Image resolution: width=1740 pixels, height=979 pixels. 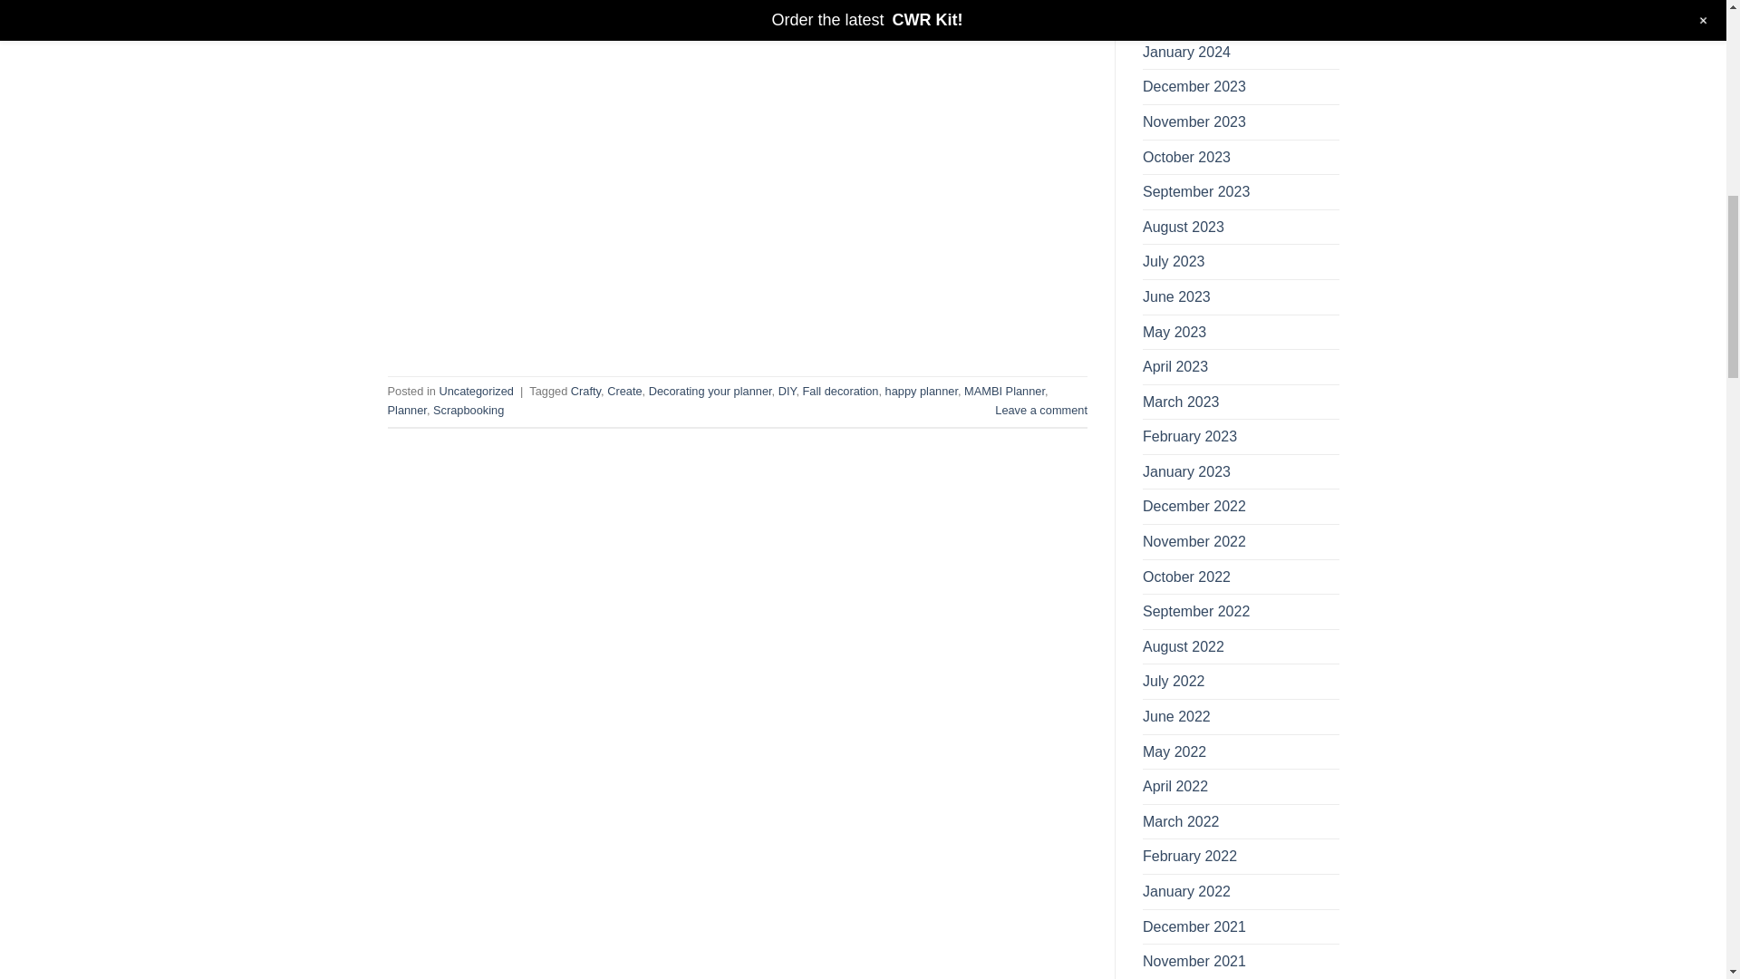 I want to click on Decorating your planner, so click(x=710, y=391).